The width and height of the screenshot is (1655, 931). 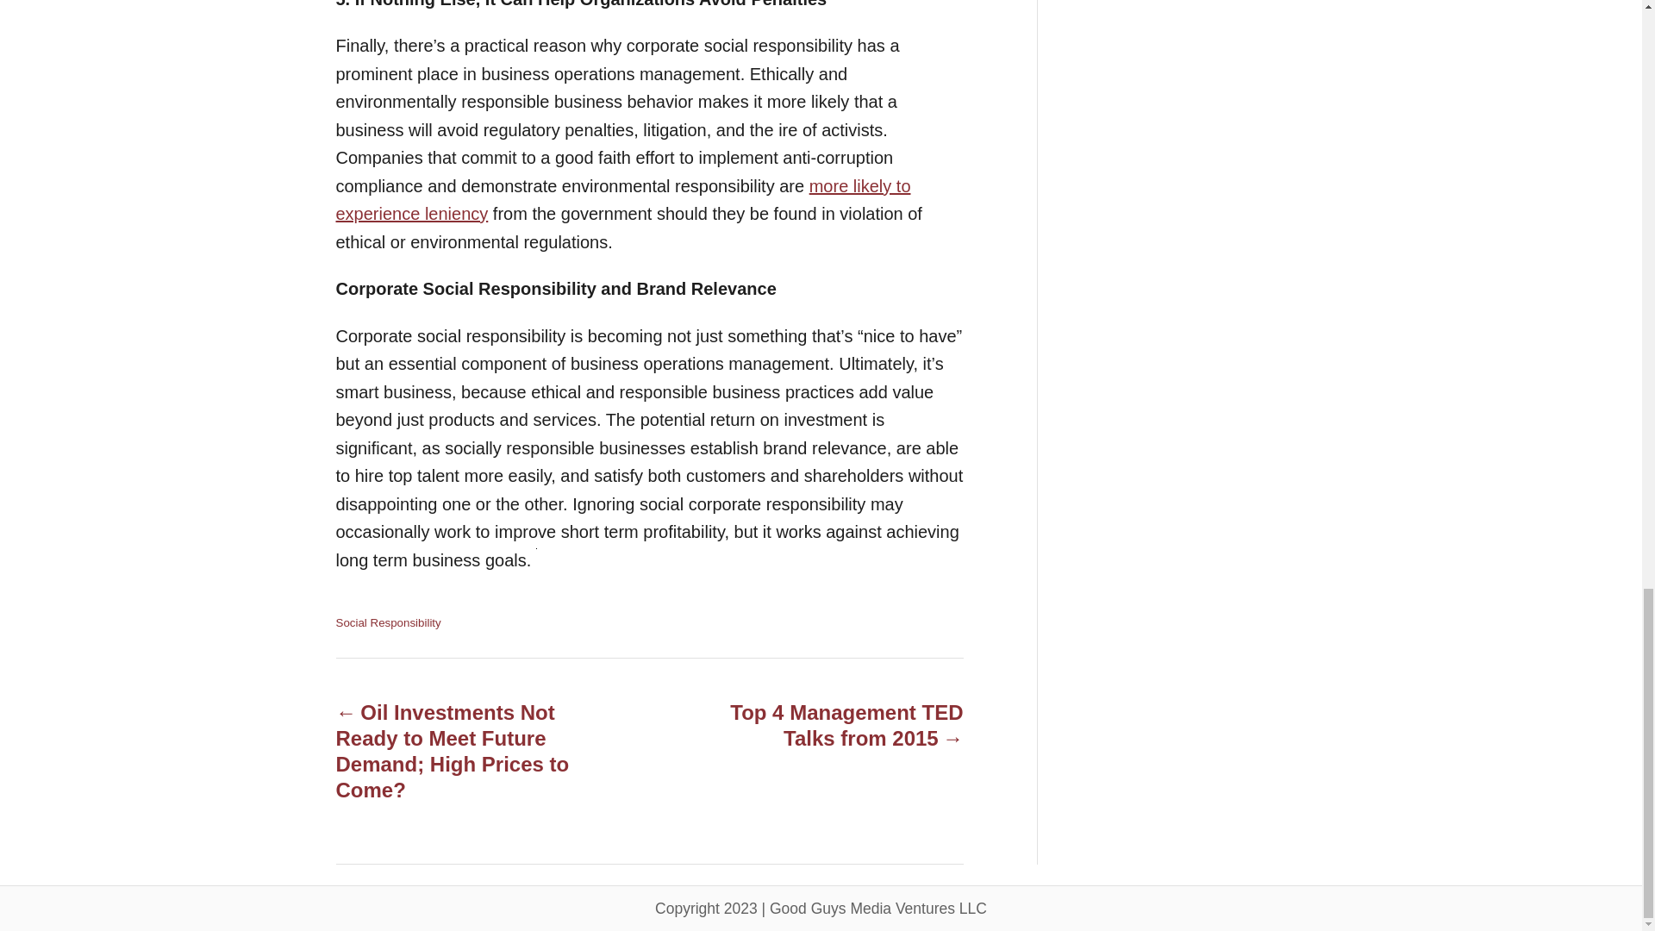 I want to click on Social Responsibility, so click(x=388, y=622).